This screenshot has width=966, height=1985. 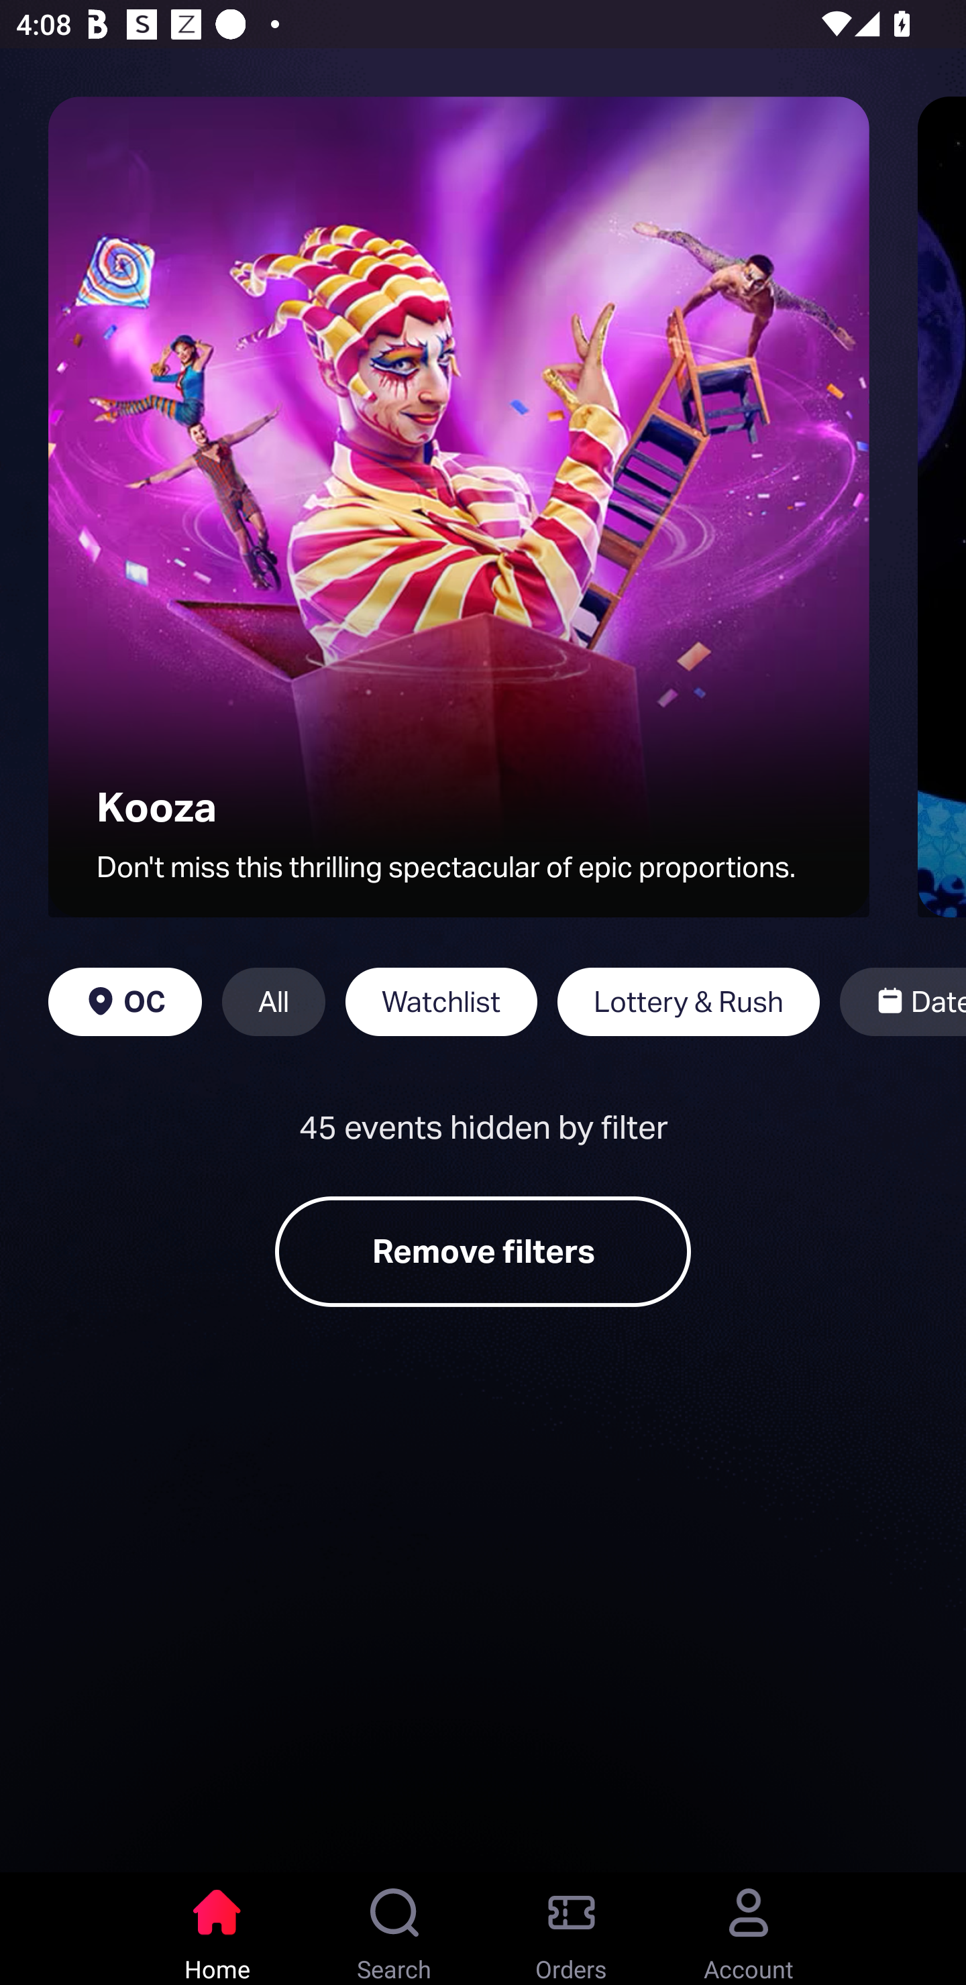 I want to click on Lottery & Rush, so click(x=688, y=1002).